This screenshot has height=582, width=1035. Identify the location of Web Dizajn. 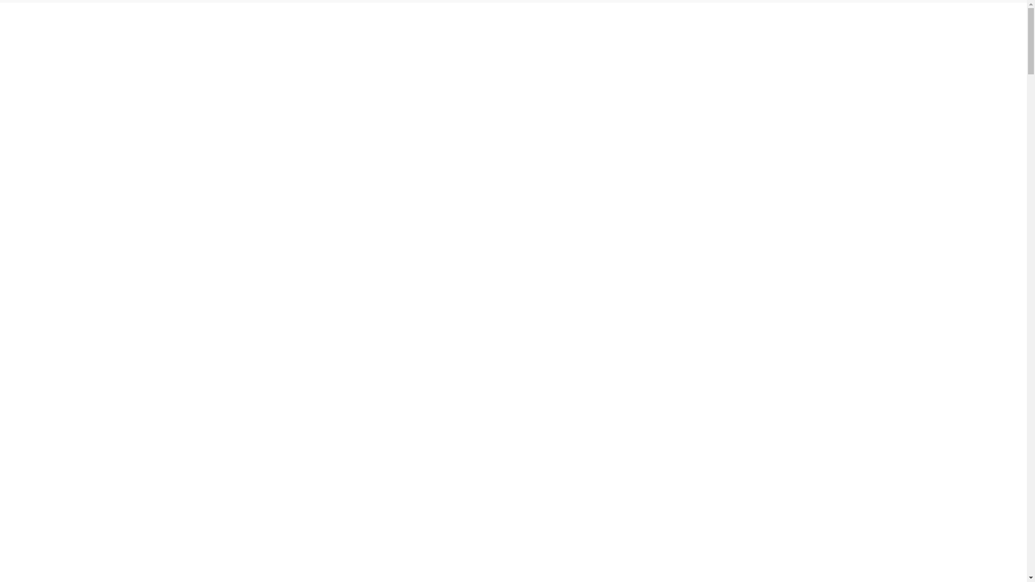
(375, 419).